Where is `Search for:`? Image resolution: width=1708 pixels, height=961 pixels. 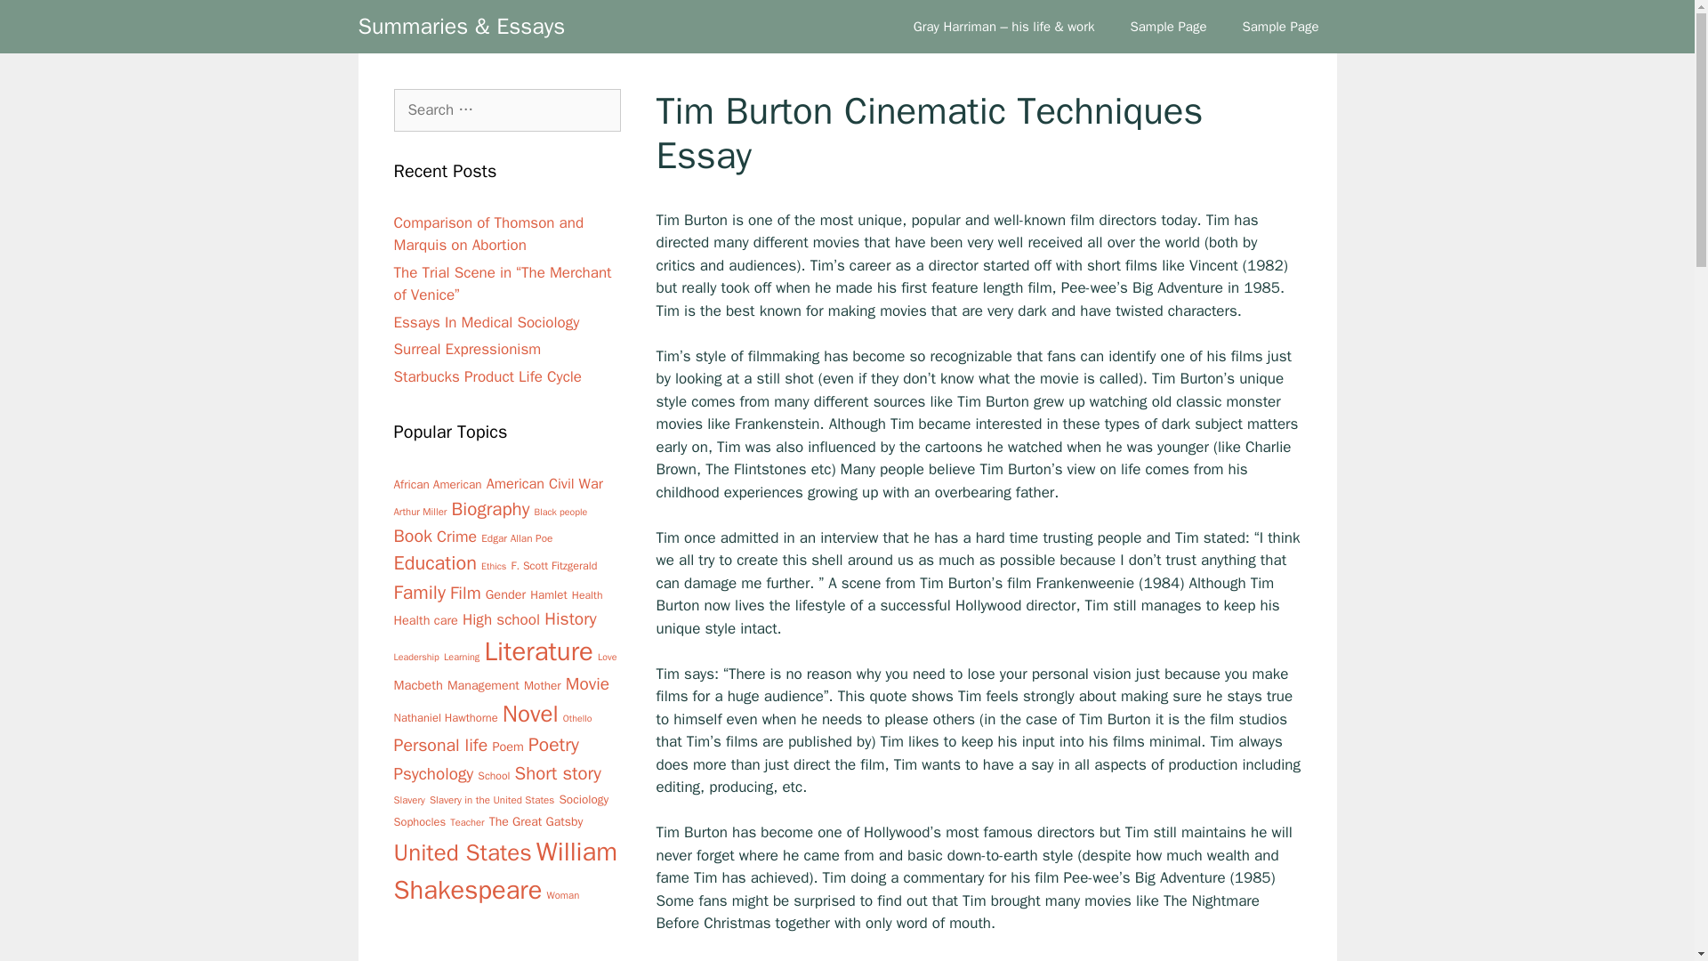 Search for: is located at coordinates (505, 110).